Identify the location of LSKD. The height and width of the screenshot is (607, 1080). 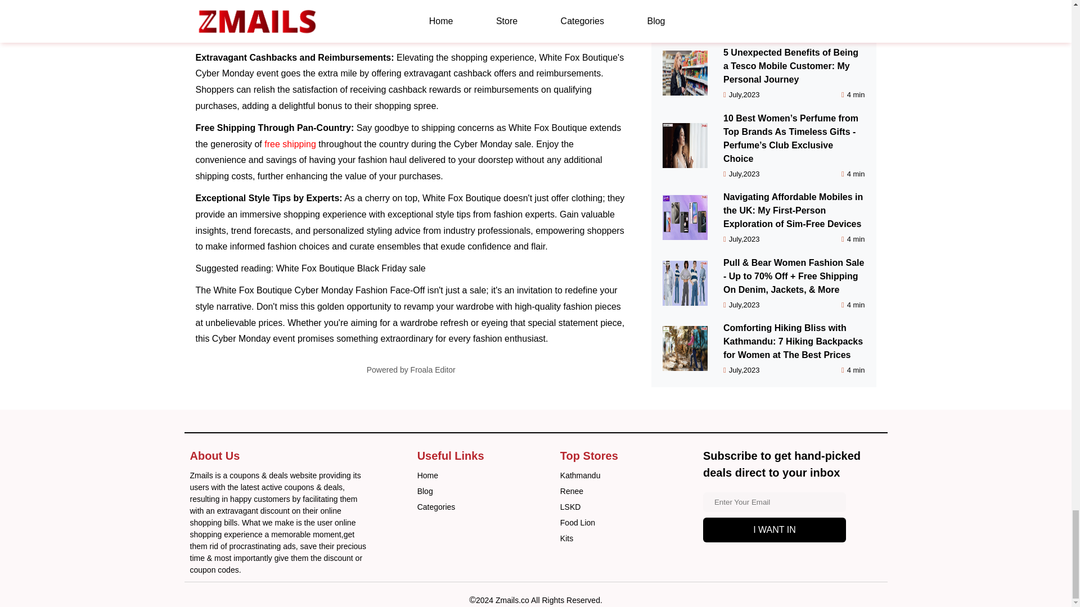
(570, 507).